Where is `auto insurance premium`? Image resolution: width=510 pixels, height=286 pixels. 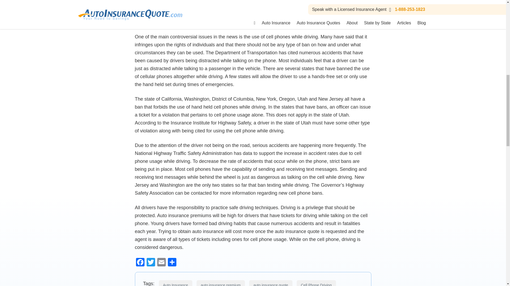
auto insurance premium is located at coordinates (220, 283).